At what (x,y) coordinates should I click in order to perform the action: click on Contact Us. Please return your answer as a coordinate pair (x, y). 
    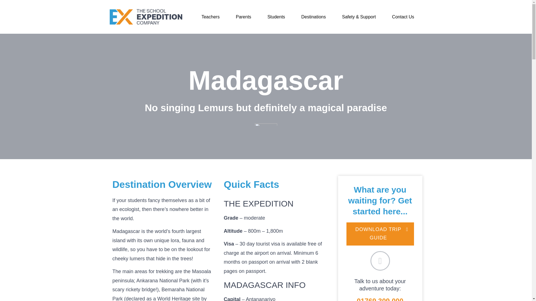
    Looking at the image, I should click on (403, 17).